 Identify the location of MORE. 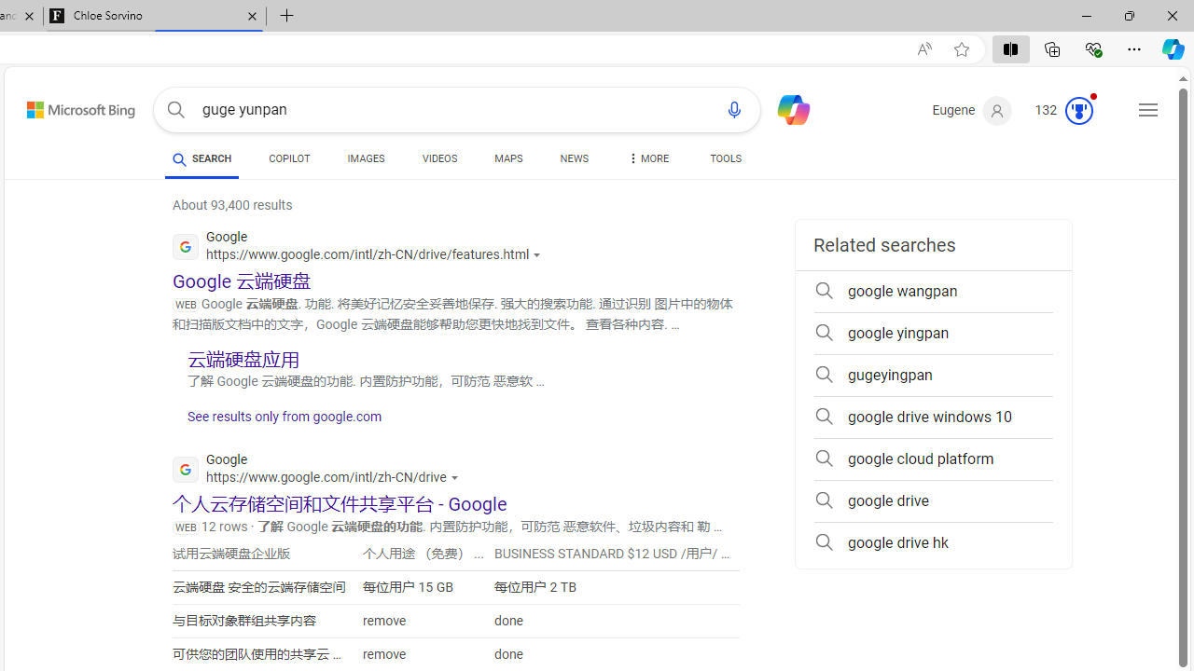
(646, 162).